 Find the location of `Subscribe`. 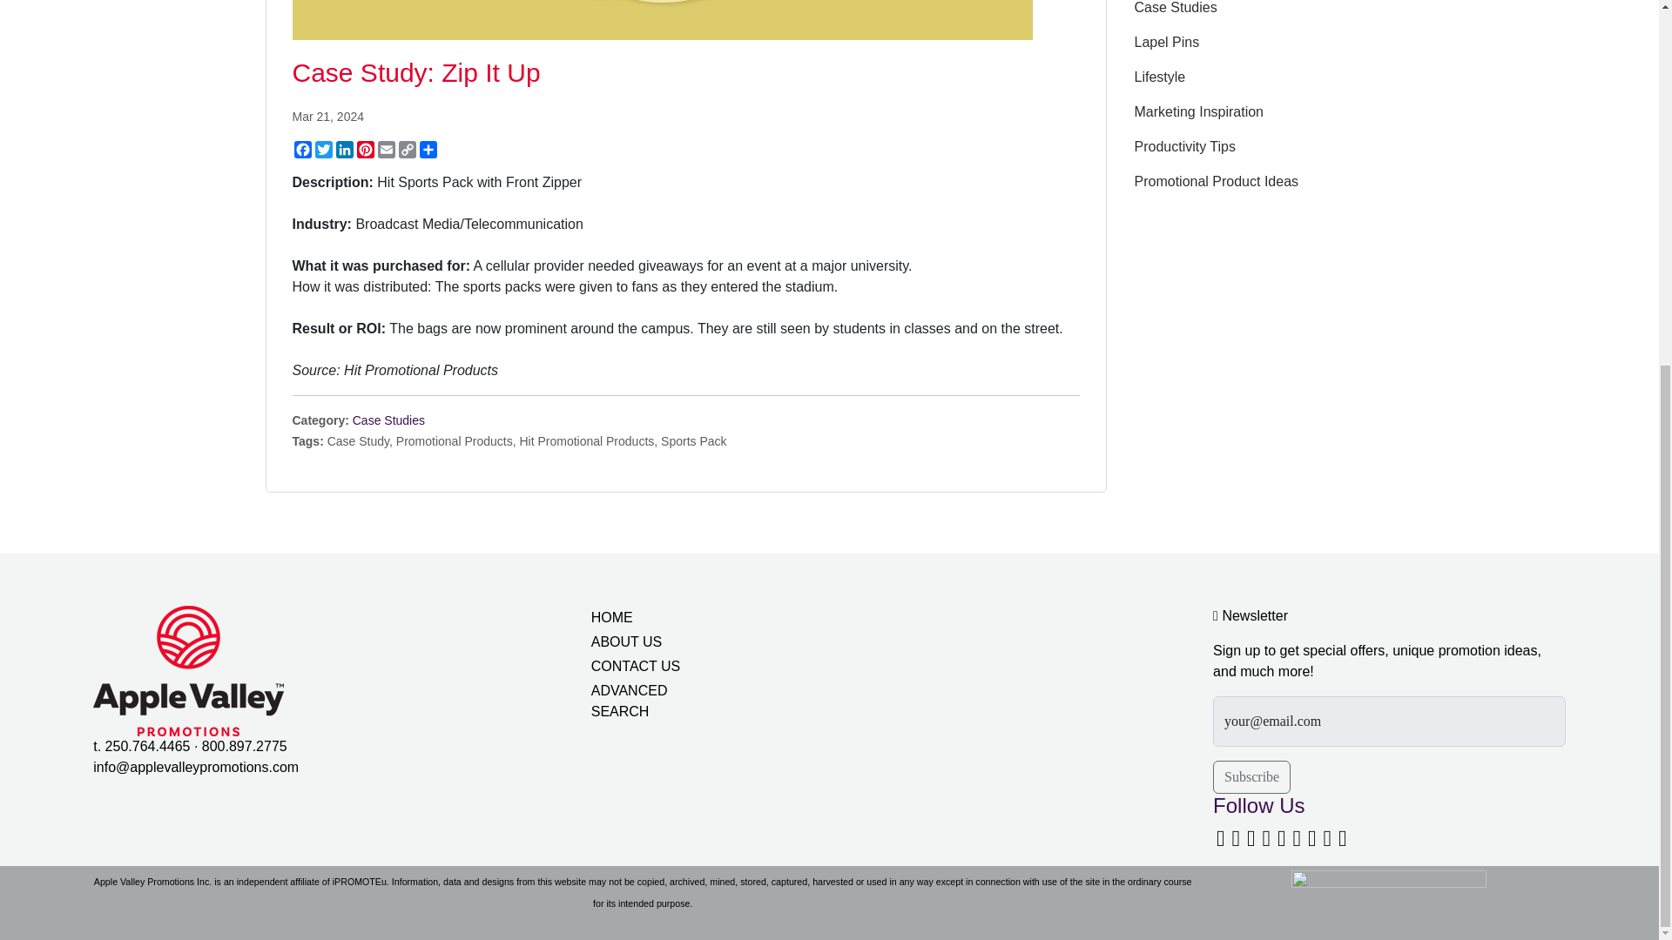

Subscribe is located at coordinates (1252, 776).